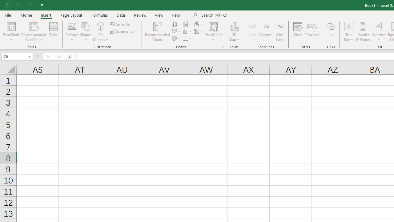  What do you see at coordinates (42, 5) in the screenshot?
I see `Customize Quick Access Toolbar` at bounding box center [42, 5].